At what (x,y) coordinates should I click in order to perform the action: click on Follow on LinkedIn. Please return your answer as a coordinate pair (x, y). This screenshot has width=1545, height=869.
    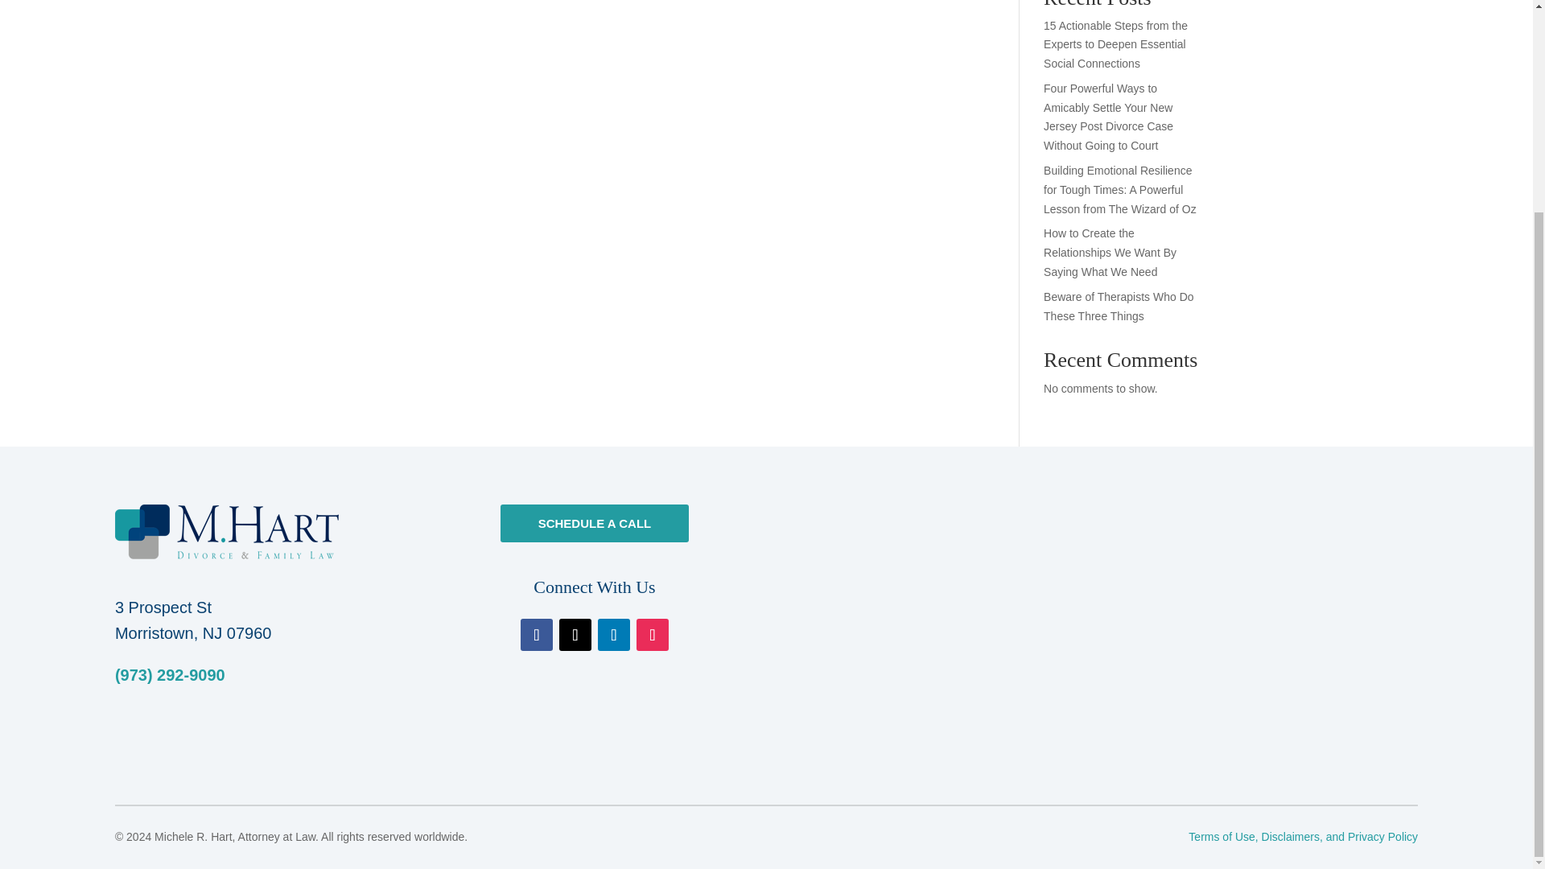
    Looking at the image, I should click on (614, 634).